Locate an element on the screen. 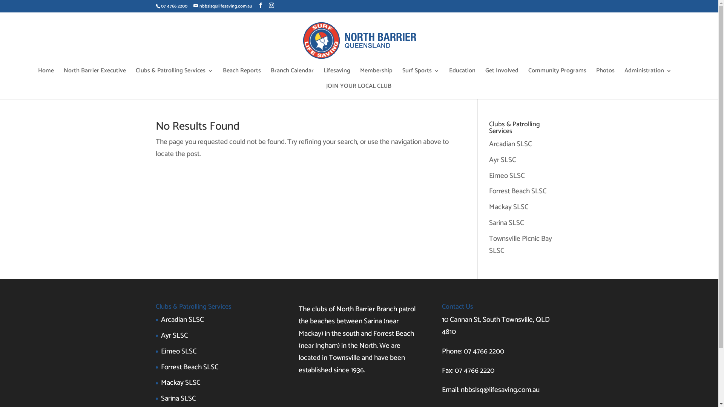  Home is located at coordinates (46, 76).